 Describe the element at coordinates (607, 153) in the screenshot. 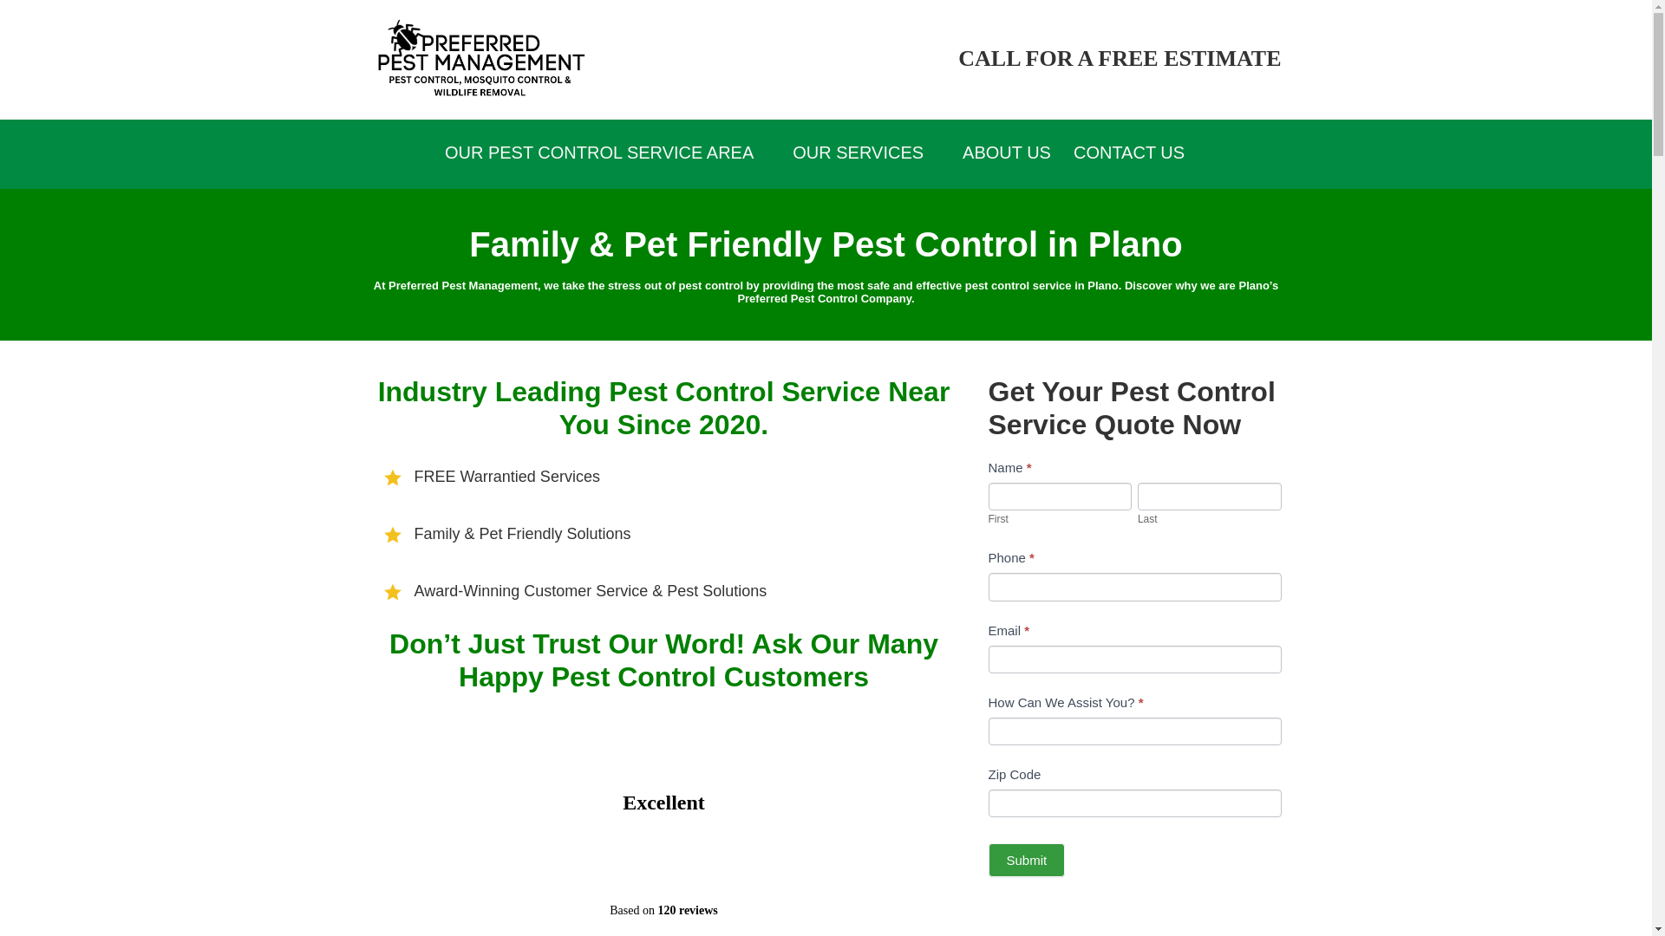

I see `Our Pest Control Service Area` at that location.